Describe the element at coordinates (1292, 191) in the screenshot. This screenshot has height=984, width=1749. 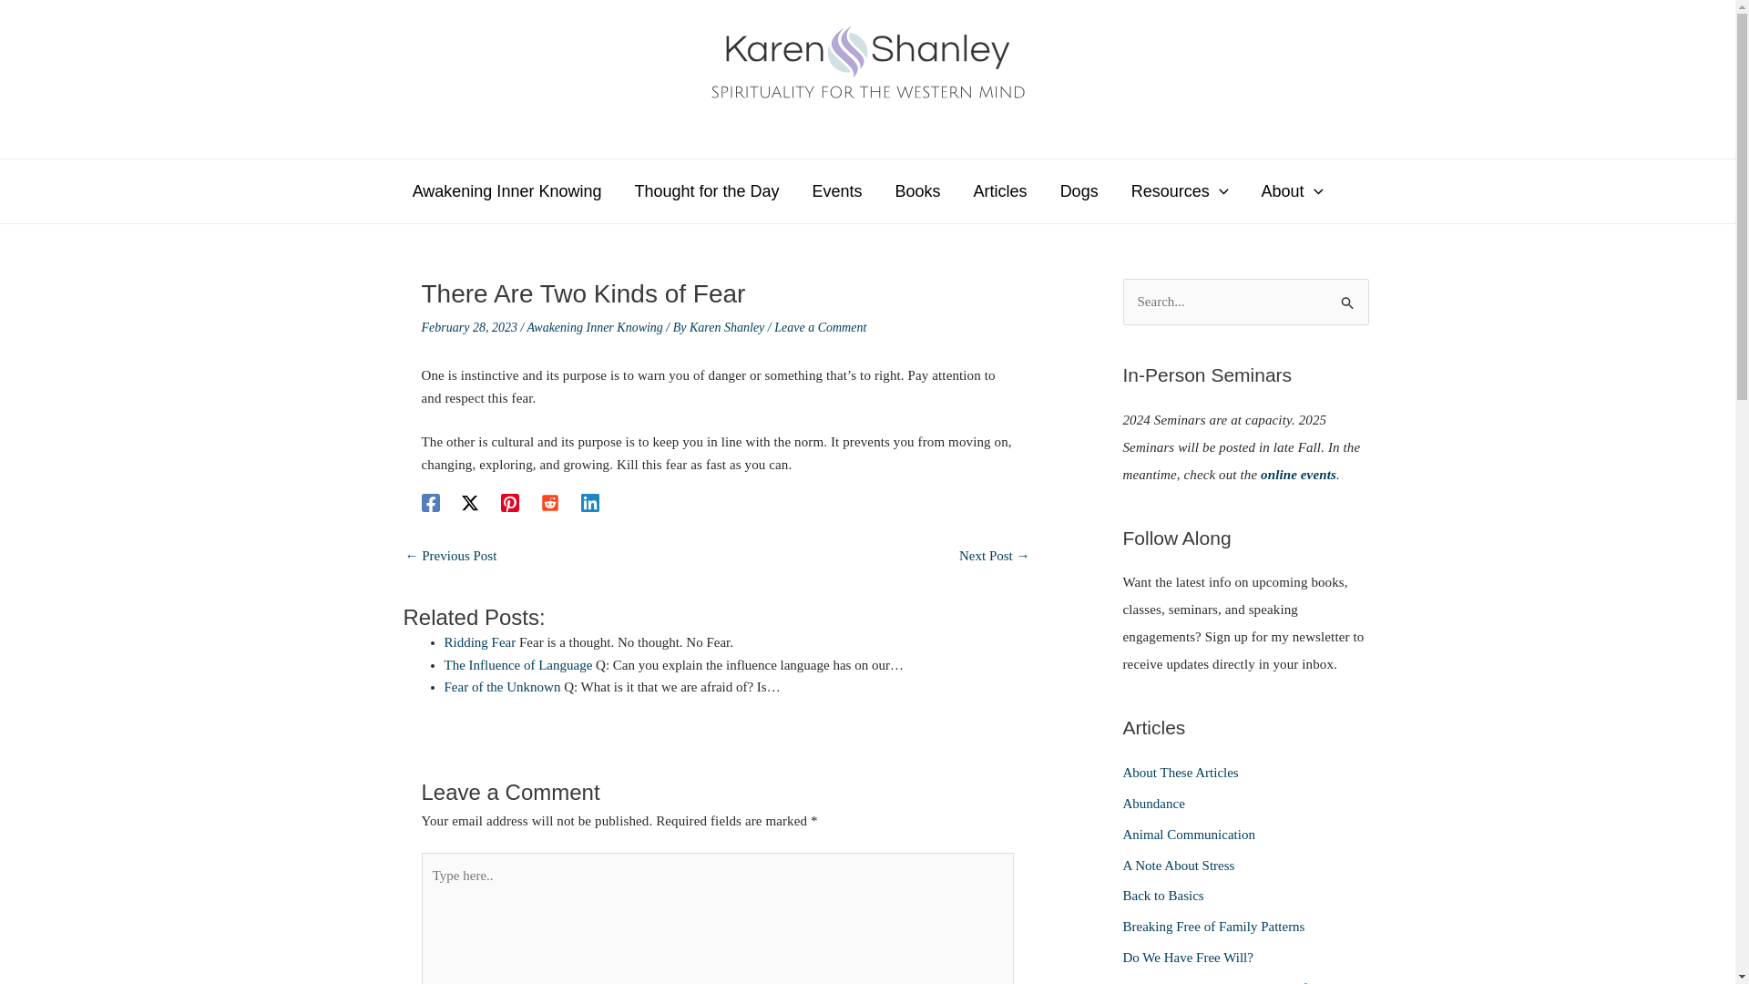
I see `About` at that location.